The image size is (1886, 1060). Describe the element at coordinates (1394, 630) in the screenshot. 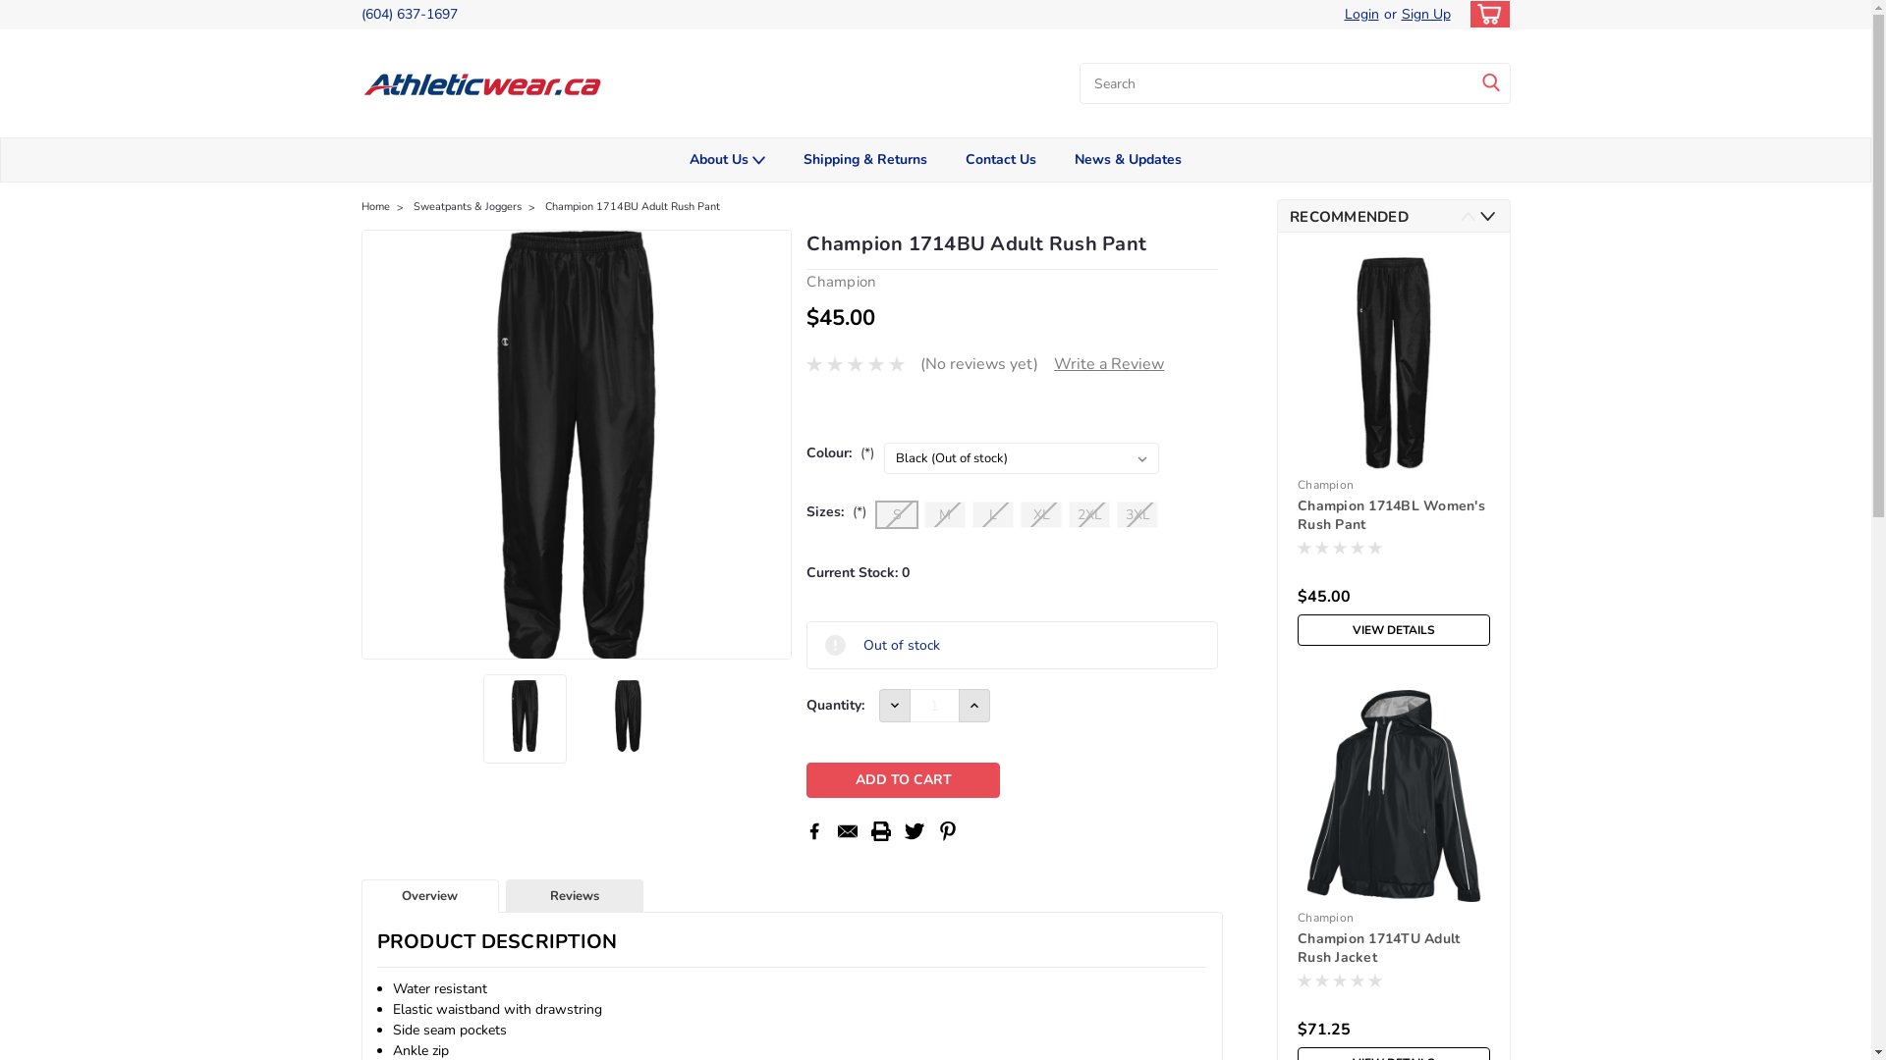

I see `VIEW DETAILS` at that location.